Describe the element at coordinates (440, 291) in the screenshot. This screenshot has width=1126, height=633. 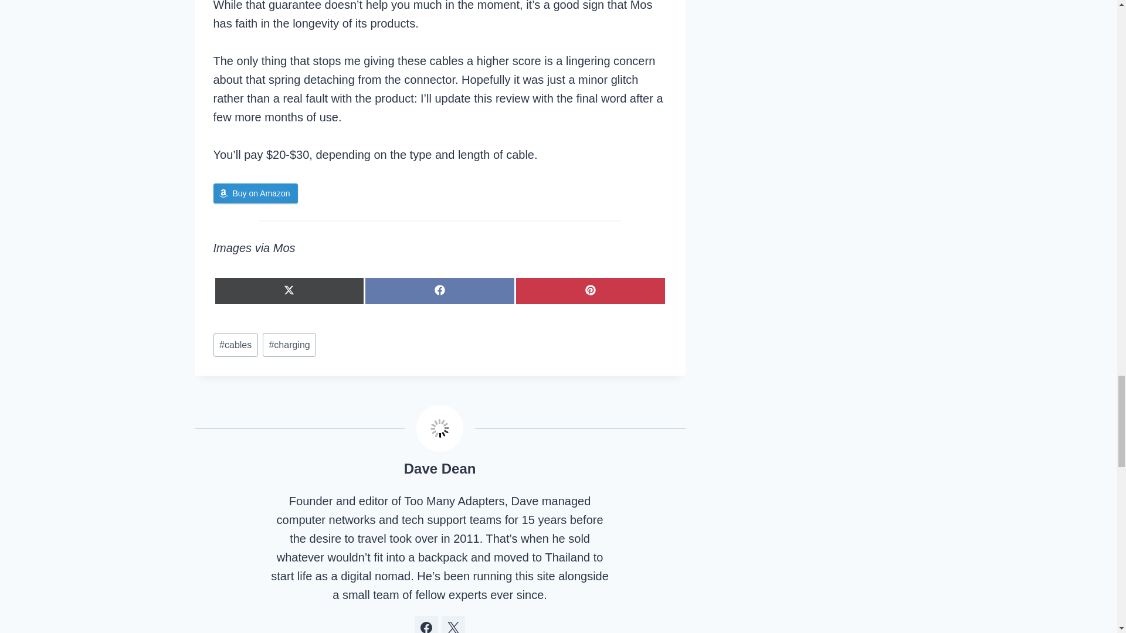
I see `Share on Facebook` at that location.